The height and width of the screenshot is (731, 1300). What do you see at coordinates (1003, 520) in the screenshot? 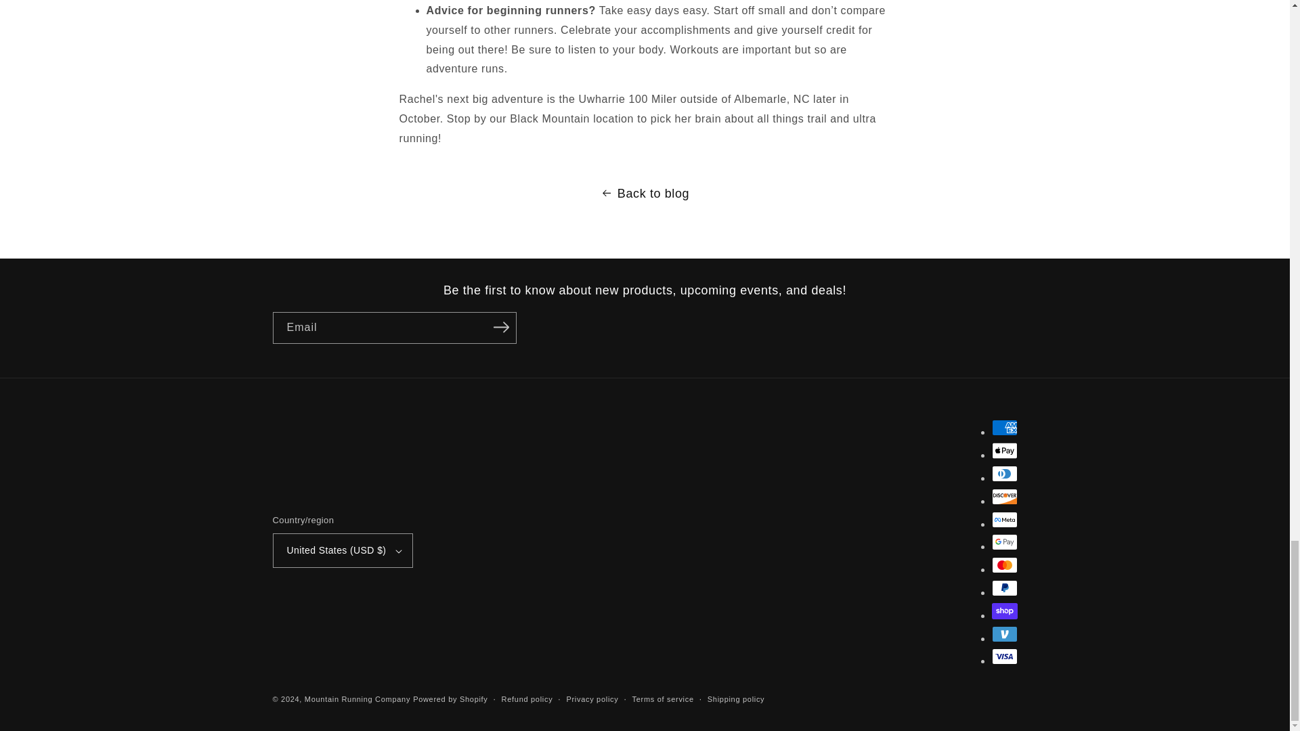
I see `Meta Pay` at bounding box center [1003, 520].